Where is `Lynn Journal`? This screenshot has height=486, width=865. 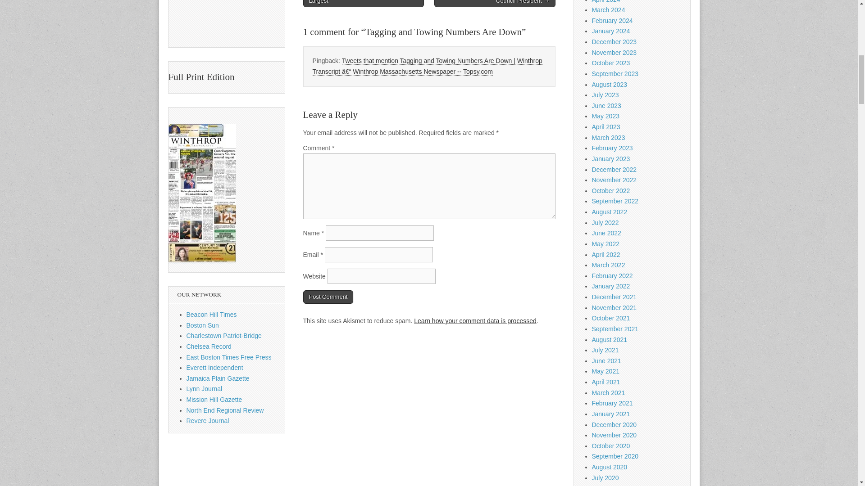 Lynn Journal is located at coordinates (205, 389).